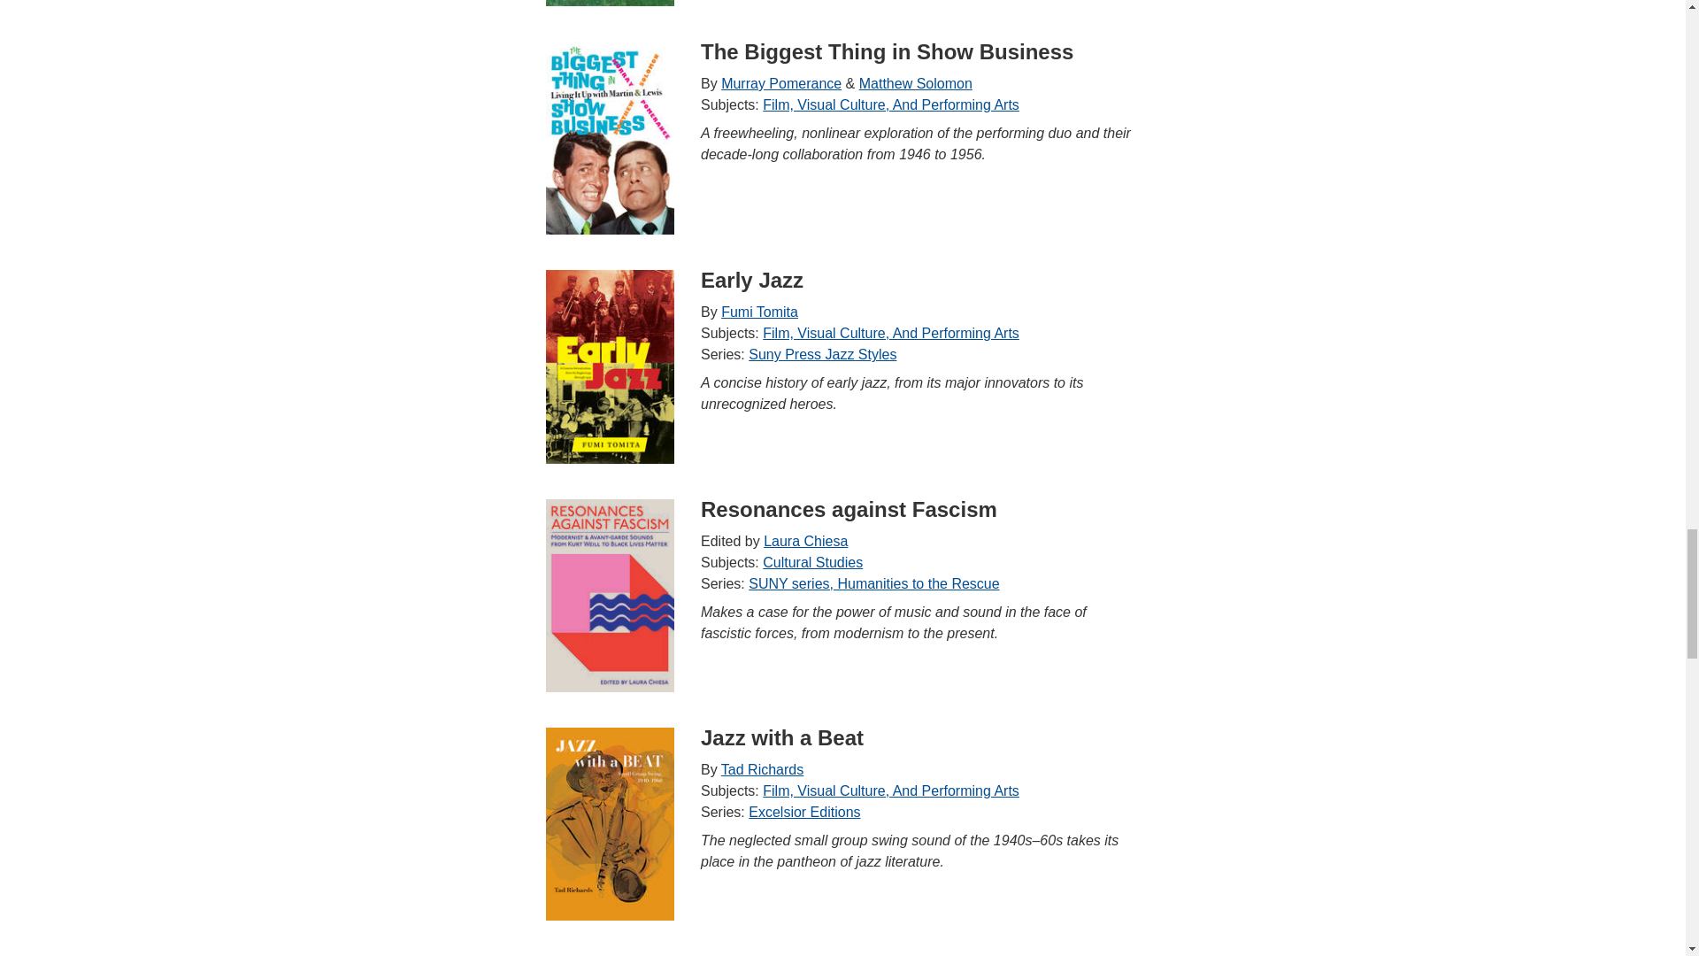 This screenshot has height=956, width=1699. Describe the element at coordinates (610, 595) in the screenshot. I see `View Resonances against Fascism` at that location.